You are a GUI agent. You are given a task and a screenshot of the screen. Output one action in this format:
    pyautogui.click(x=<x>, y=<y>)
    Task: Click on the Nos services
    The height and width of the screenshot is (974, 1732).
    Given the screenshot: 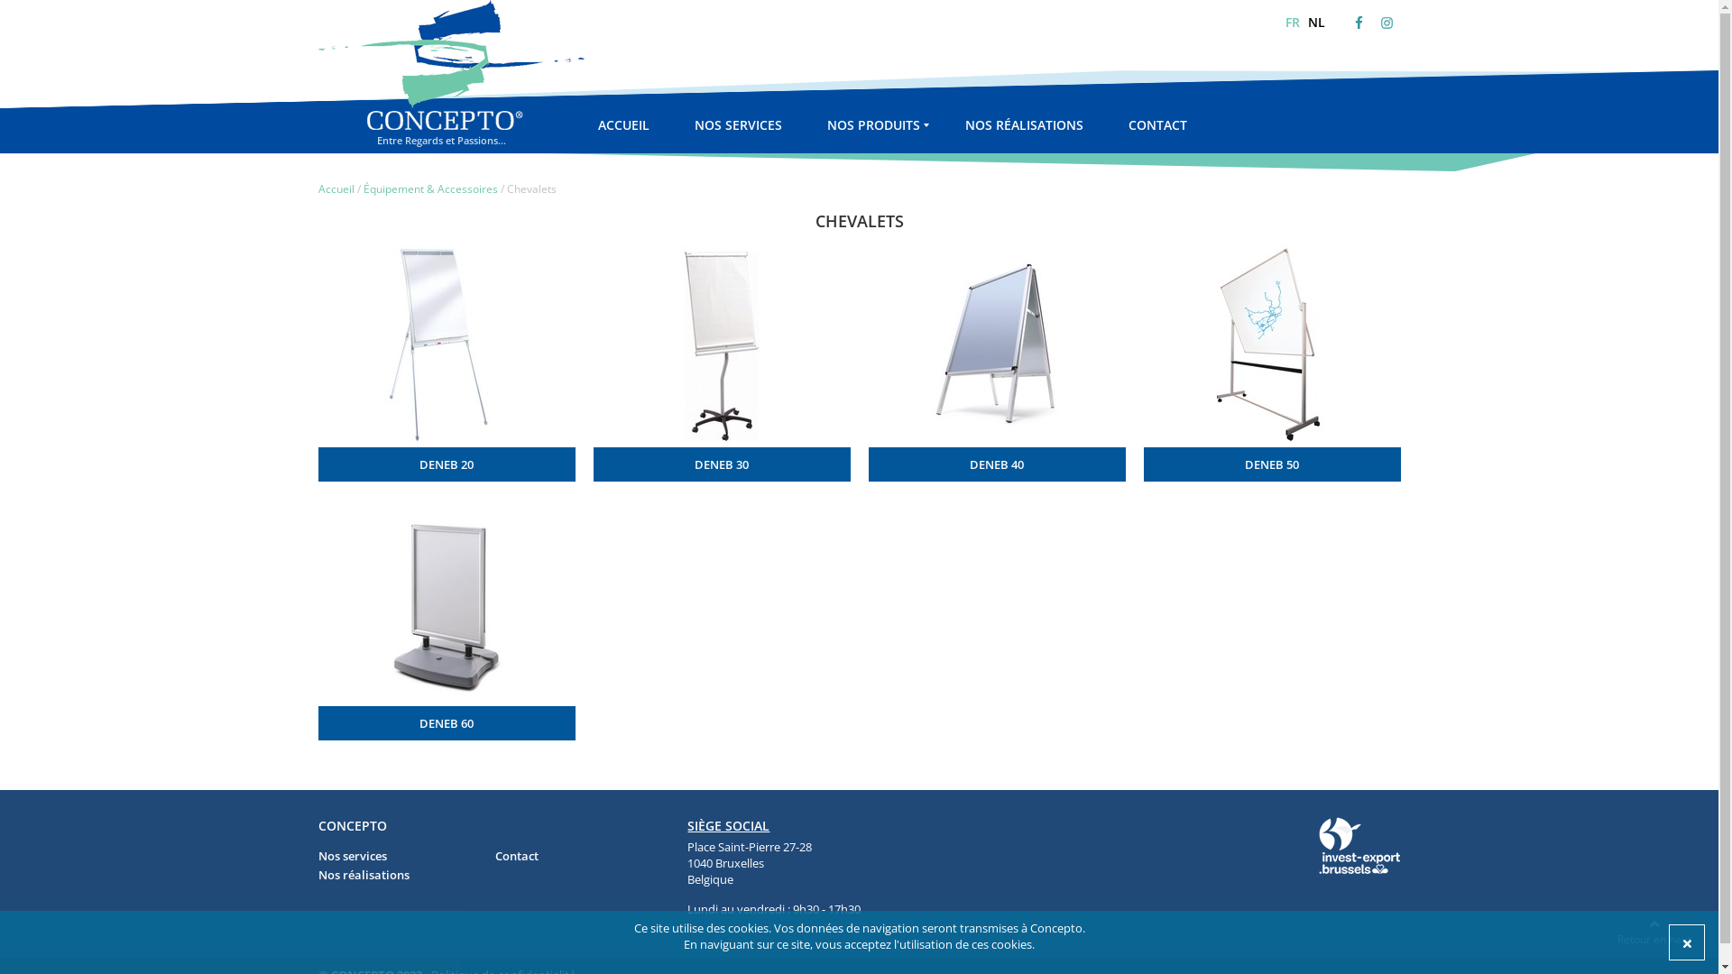 What is the action you would take?
    pyautogui.click(x=352, y=856)
    